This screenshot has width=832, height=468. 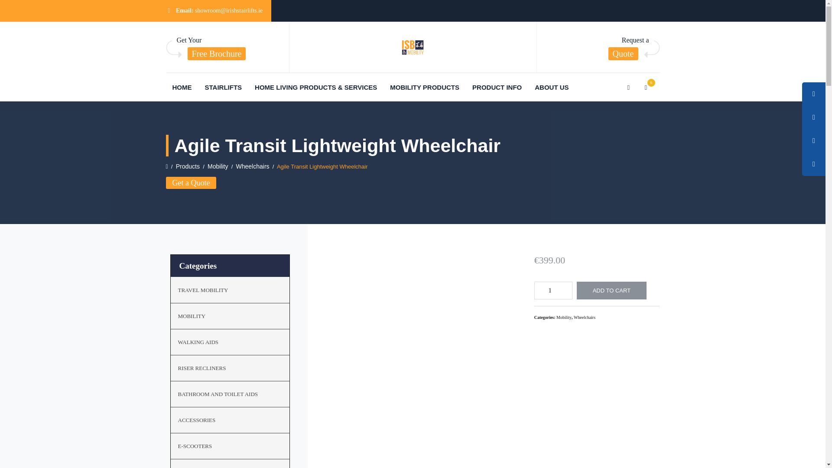 What do you see at coordinates (425, 87) in the screenshot?
I see `MOBILITY PRODUCTS` at bounding box center [425, 87].